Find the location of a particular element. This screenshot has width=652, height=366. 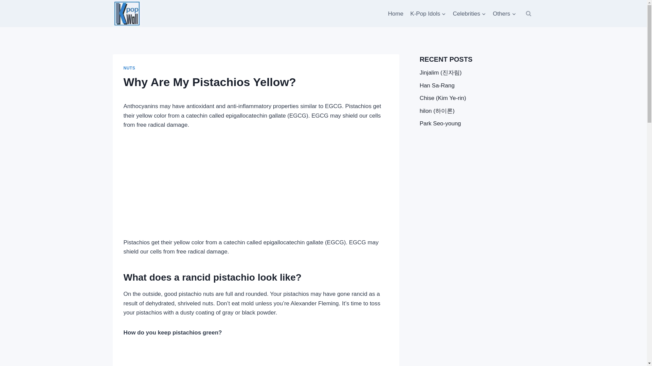

Celebrities is located at coordinates (469, 14).